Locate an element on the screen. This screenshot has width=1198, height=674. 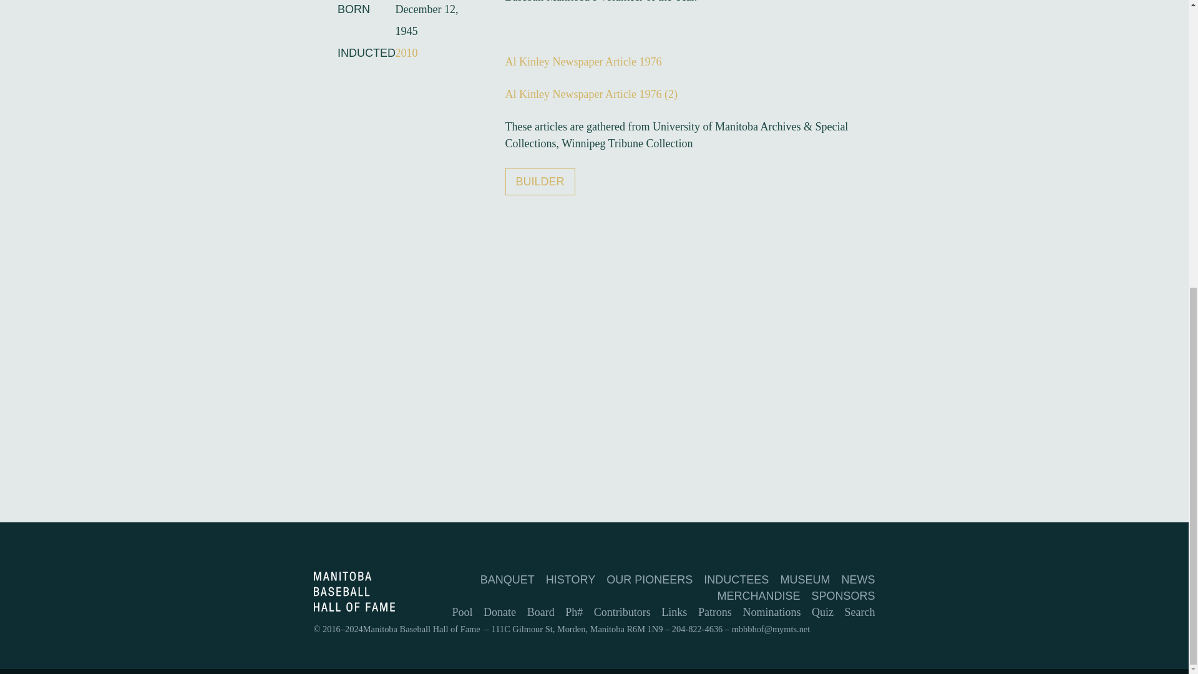
HISTORY is located at coordinates (570, 579).